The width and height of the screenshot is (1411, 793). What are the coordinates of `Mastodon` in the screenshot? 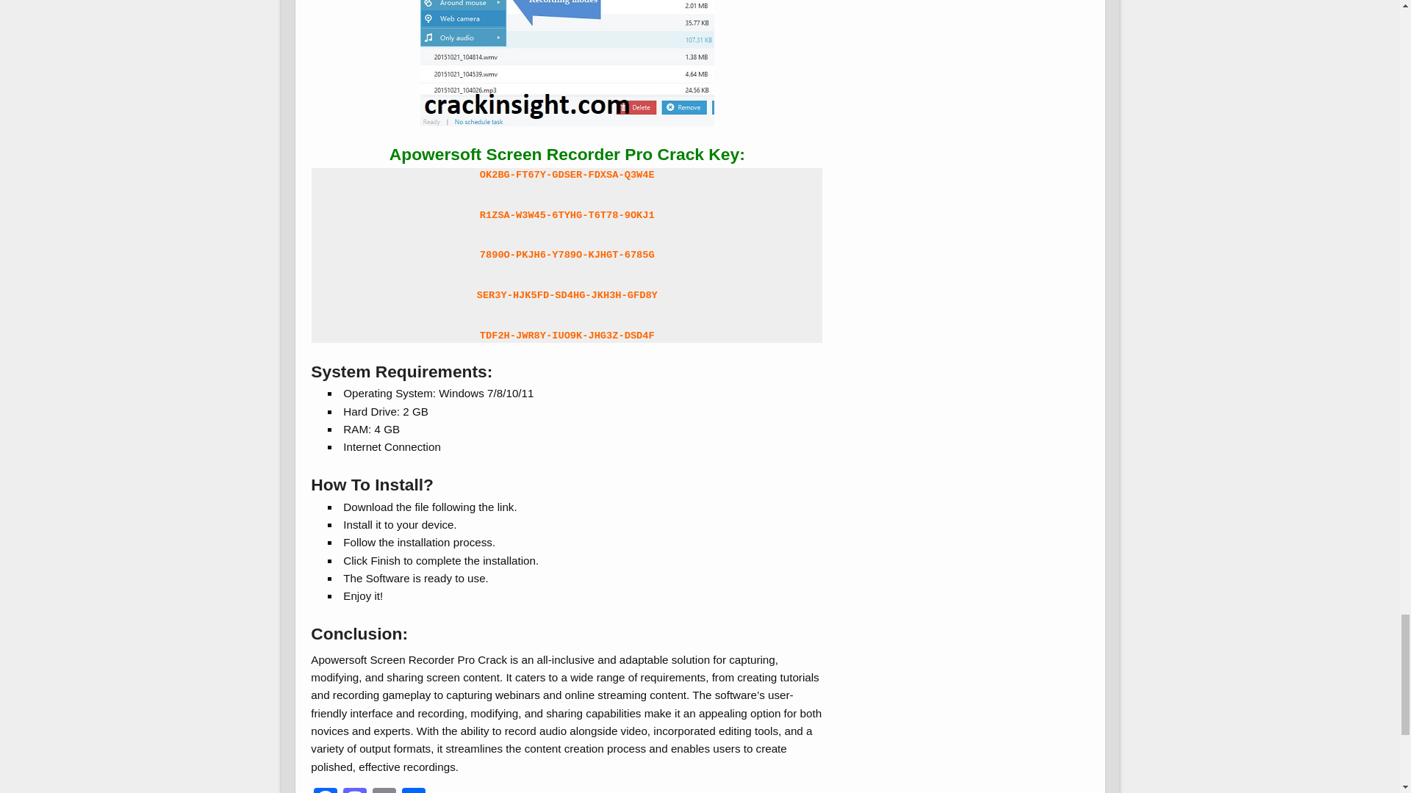 It's located at (354, 790).